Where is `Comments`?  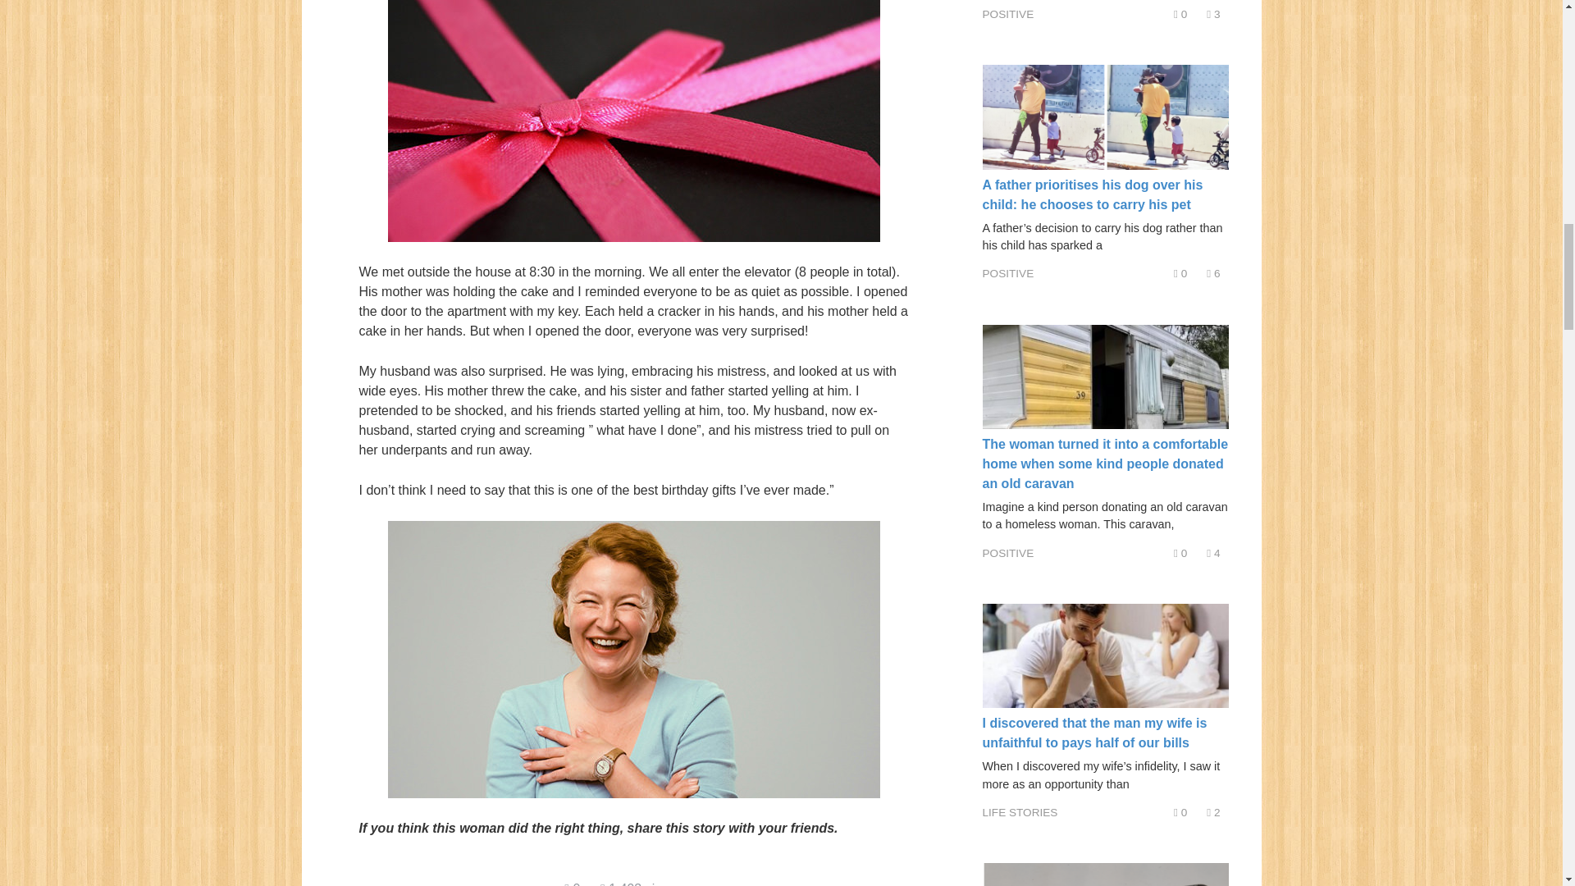 Comments is located at coordinates (571, 884).